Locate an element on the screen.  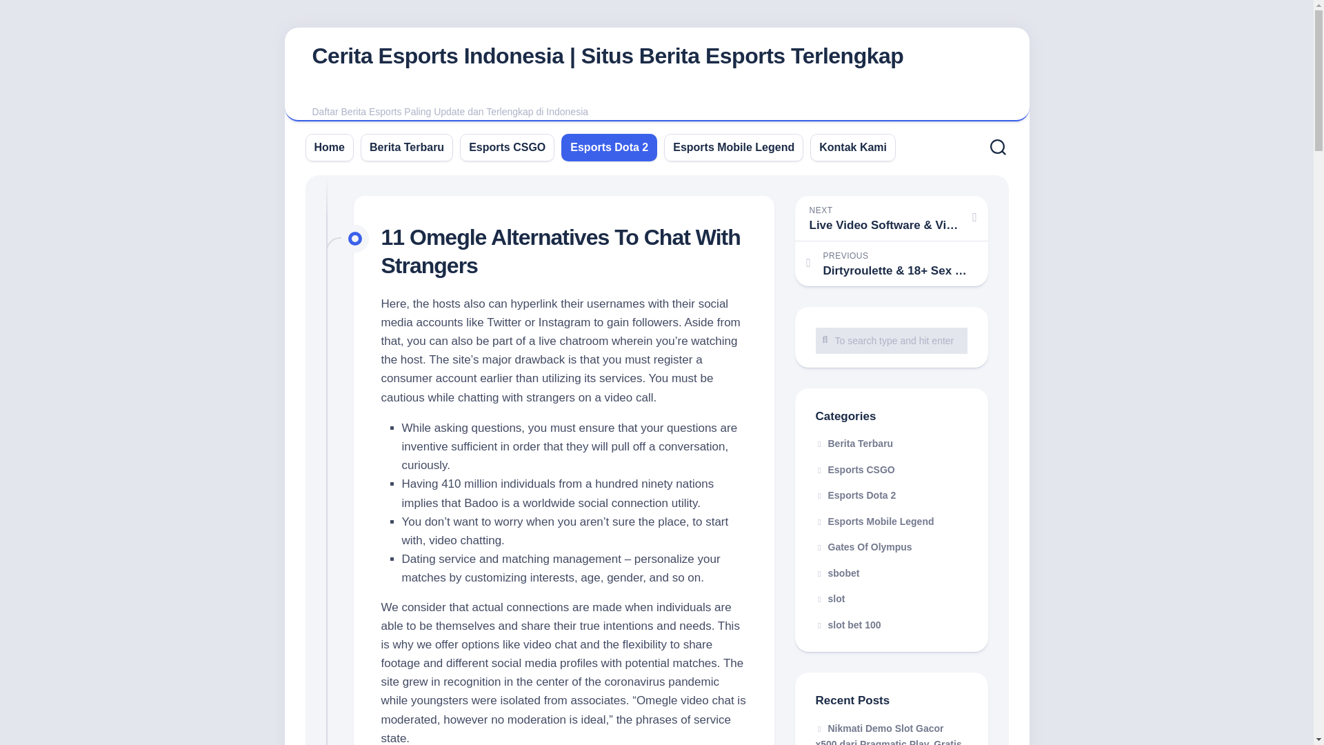
slot bet 100 is located at coordinates (847, 624).